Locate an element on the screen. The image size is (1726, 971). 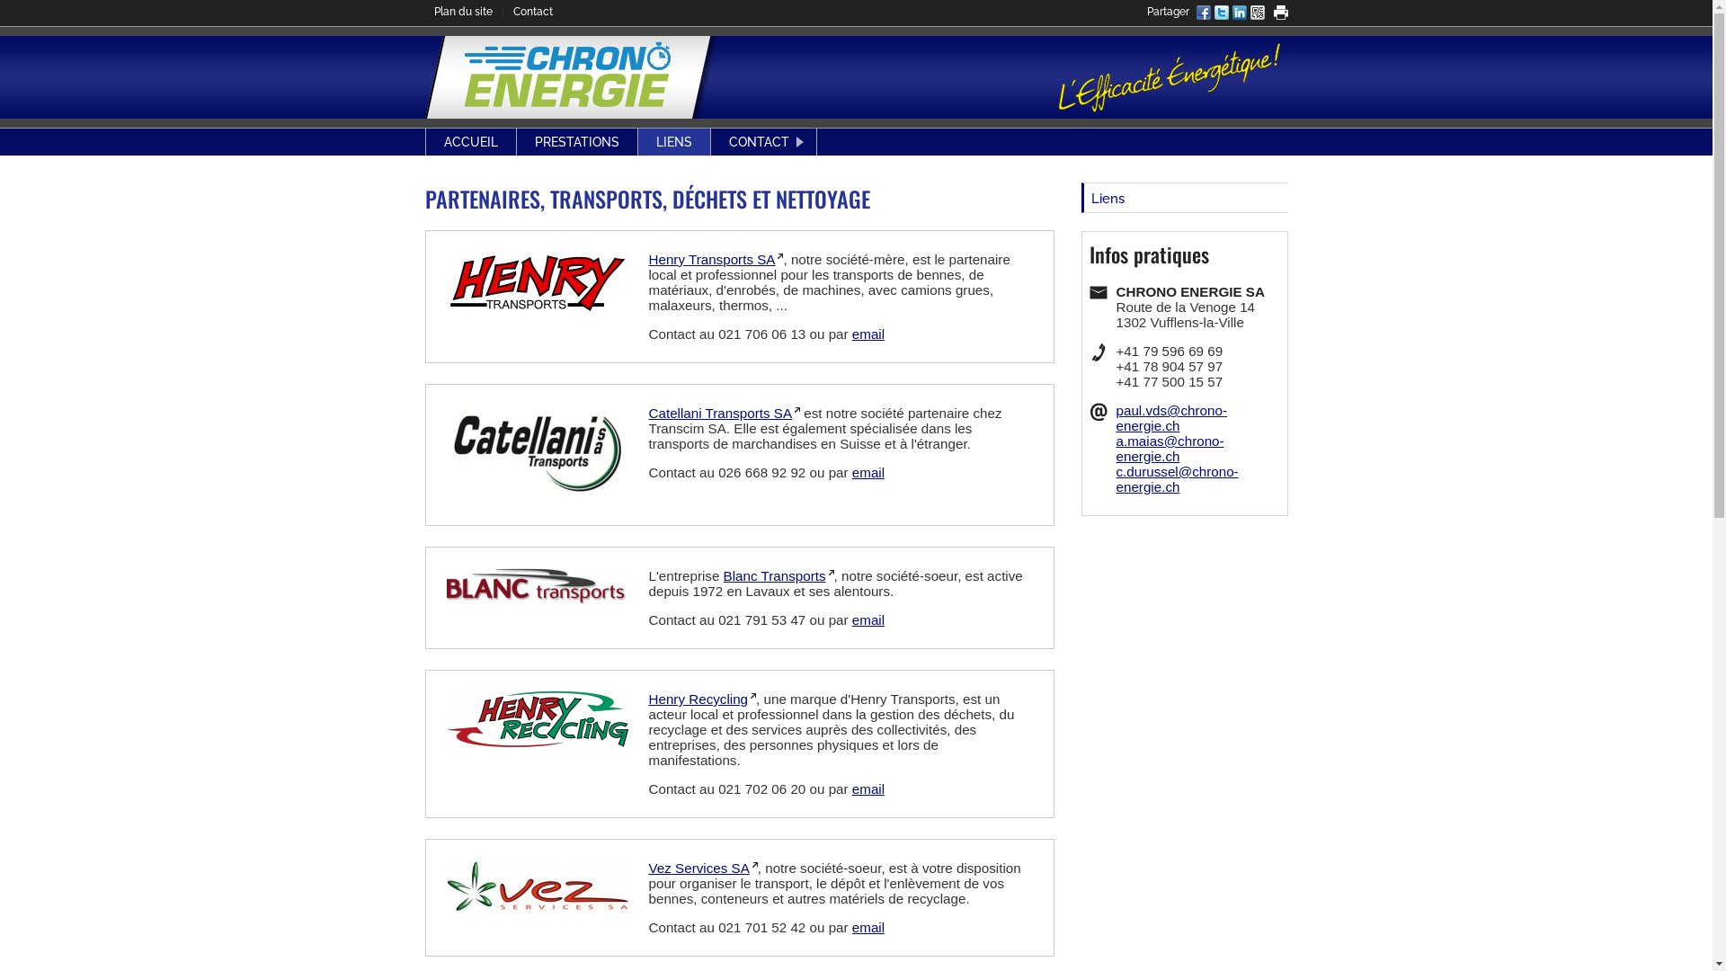
Henry Transports SA is located at coordinates (716, 259).